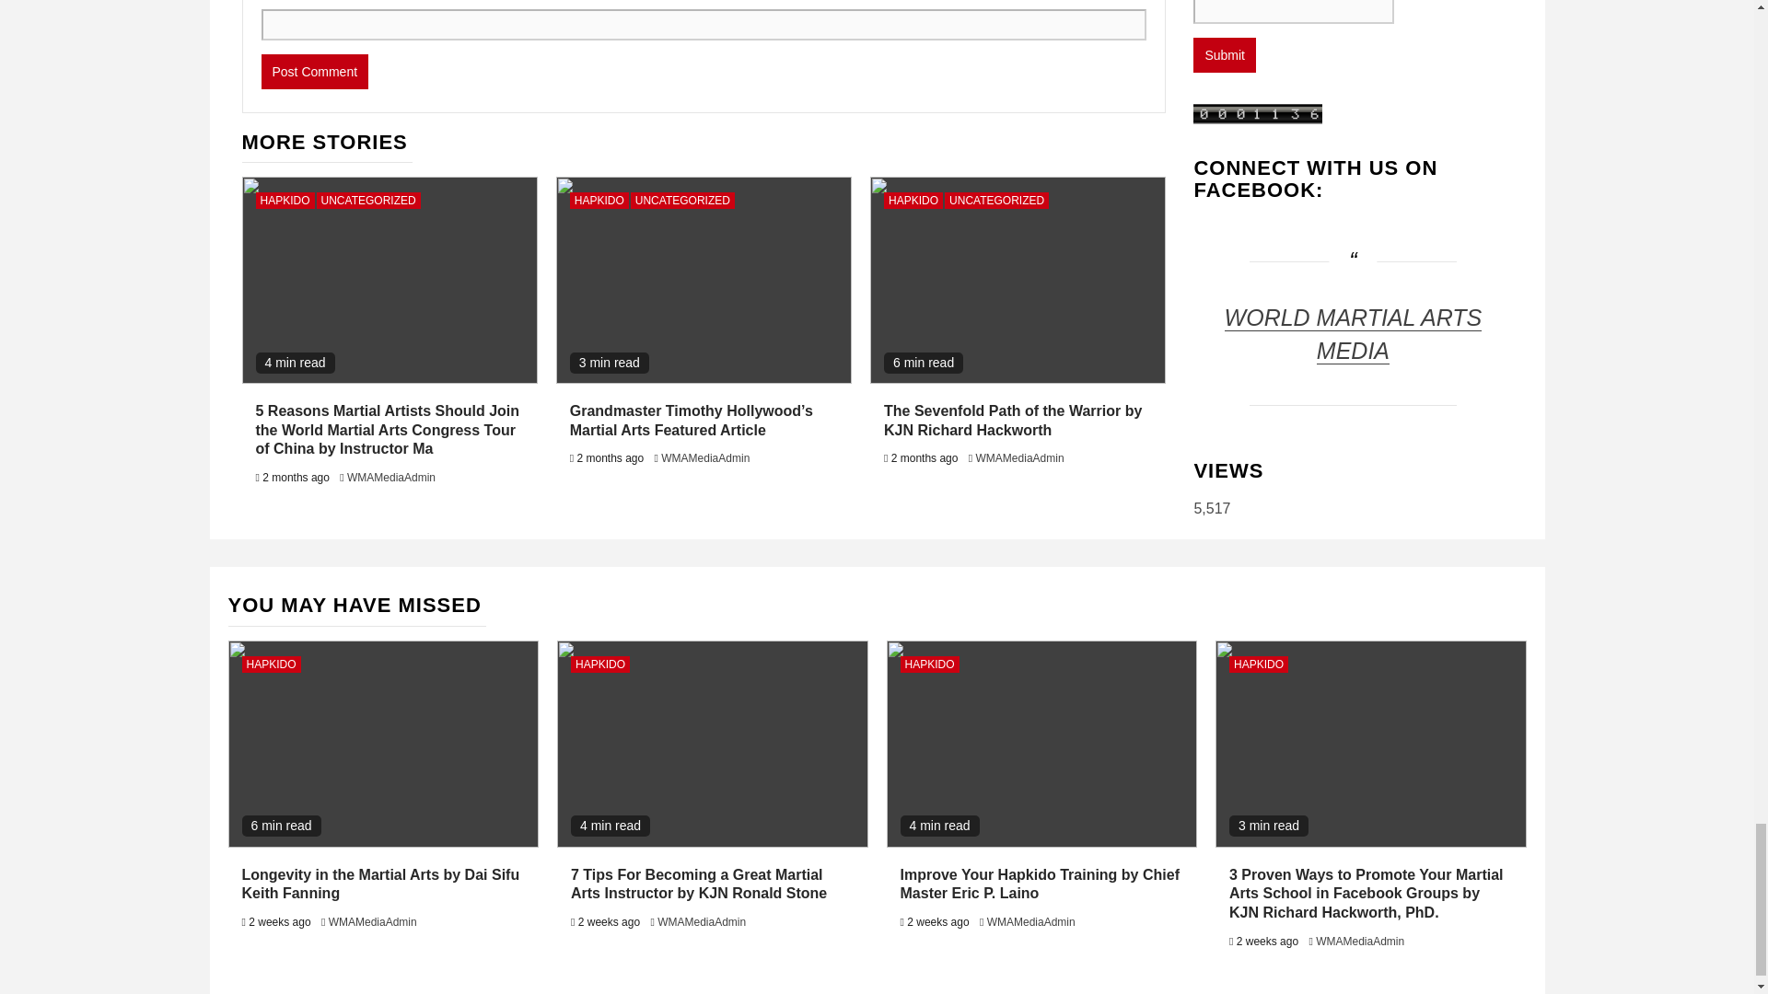 The height and width of the screenshot is (994, 1768). Describe the element at coordinates (315, 72) in the screenshot. I see `Post Comment` at that location.